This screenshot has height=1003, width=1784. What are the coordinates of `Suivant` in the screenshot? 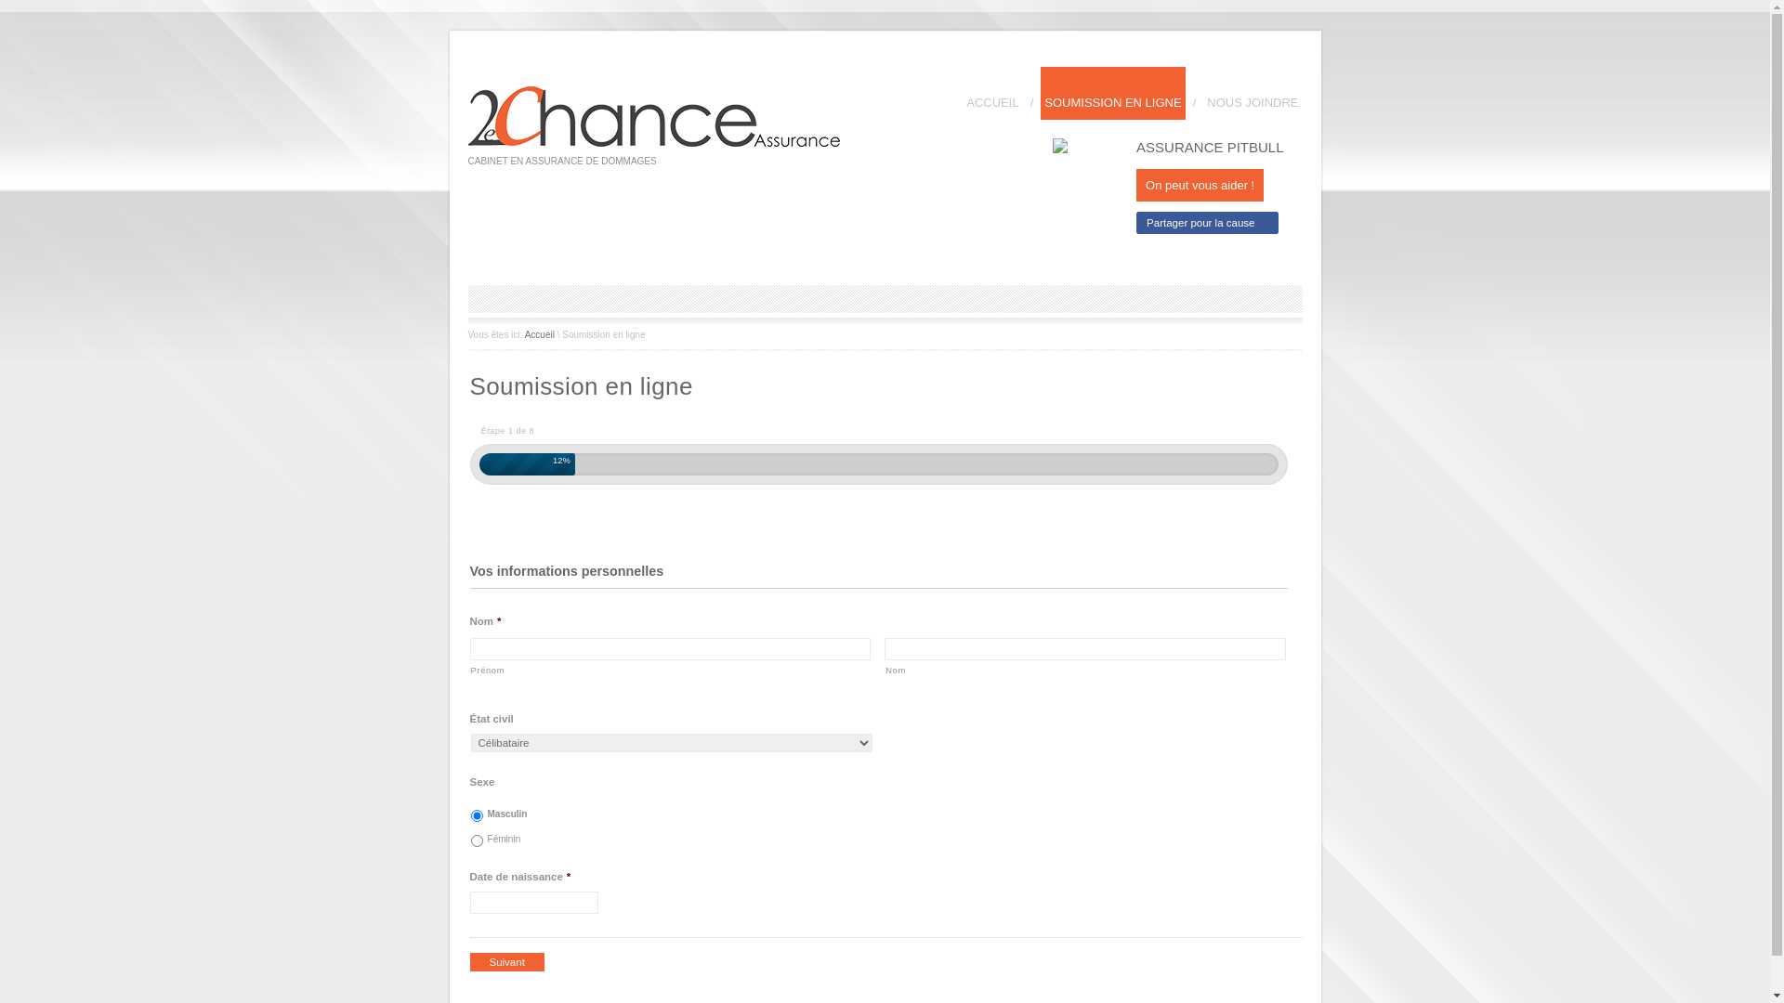 It's located at (507, 962).